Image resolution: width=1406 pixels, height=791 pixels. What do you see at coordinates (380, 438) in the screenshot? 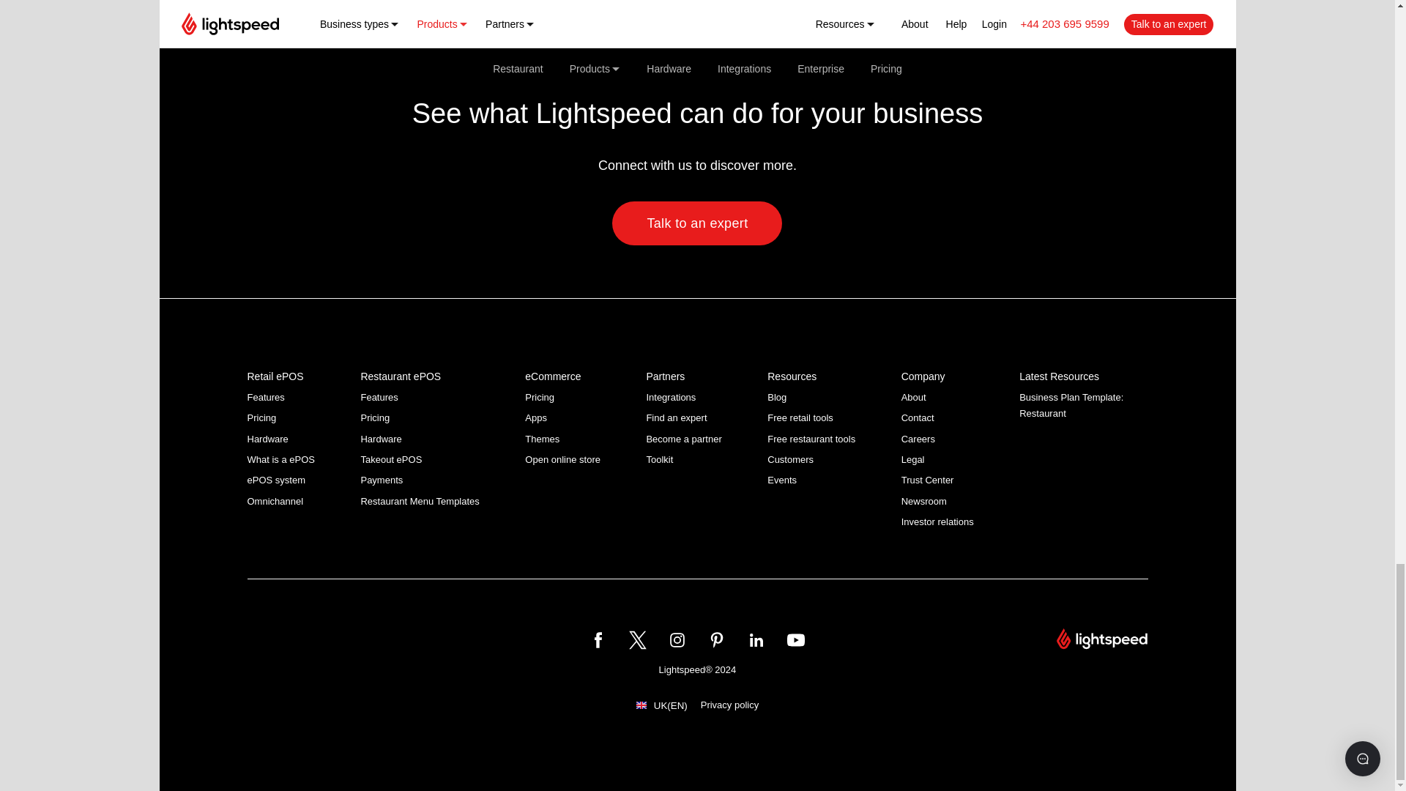
I see `Hardware` at bounding box center [380, 438].